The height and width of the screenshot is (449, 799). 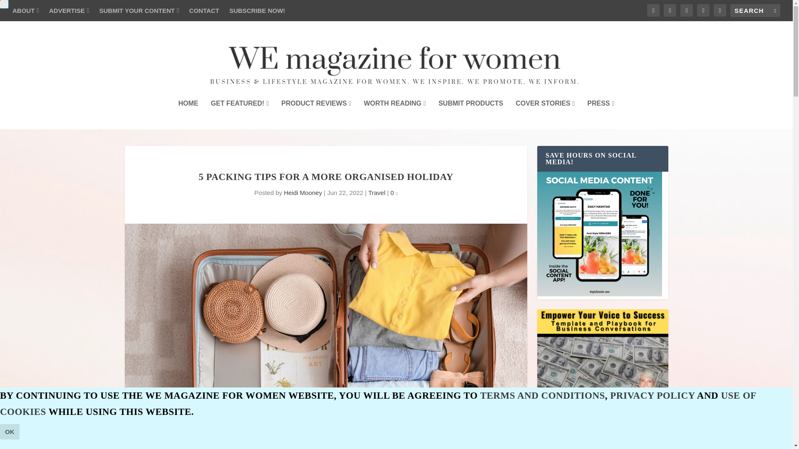 What do you see at coordinates (26, 10) in the screenshot?
I see `ABOUT` at bounding box center [26, 10].